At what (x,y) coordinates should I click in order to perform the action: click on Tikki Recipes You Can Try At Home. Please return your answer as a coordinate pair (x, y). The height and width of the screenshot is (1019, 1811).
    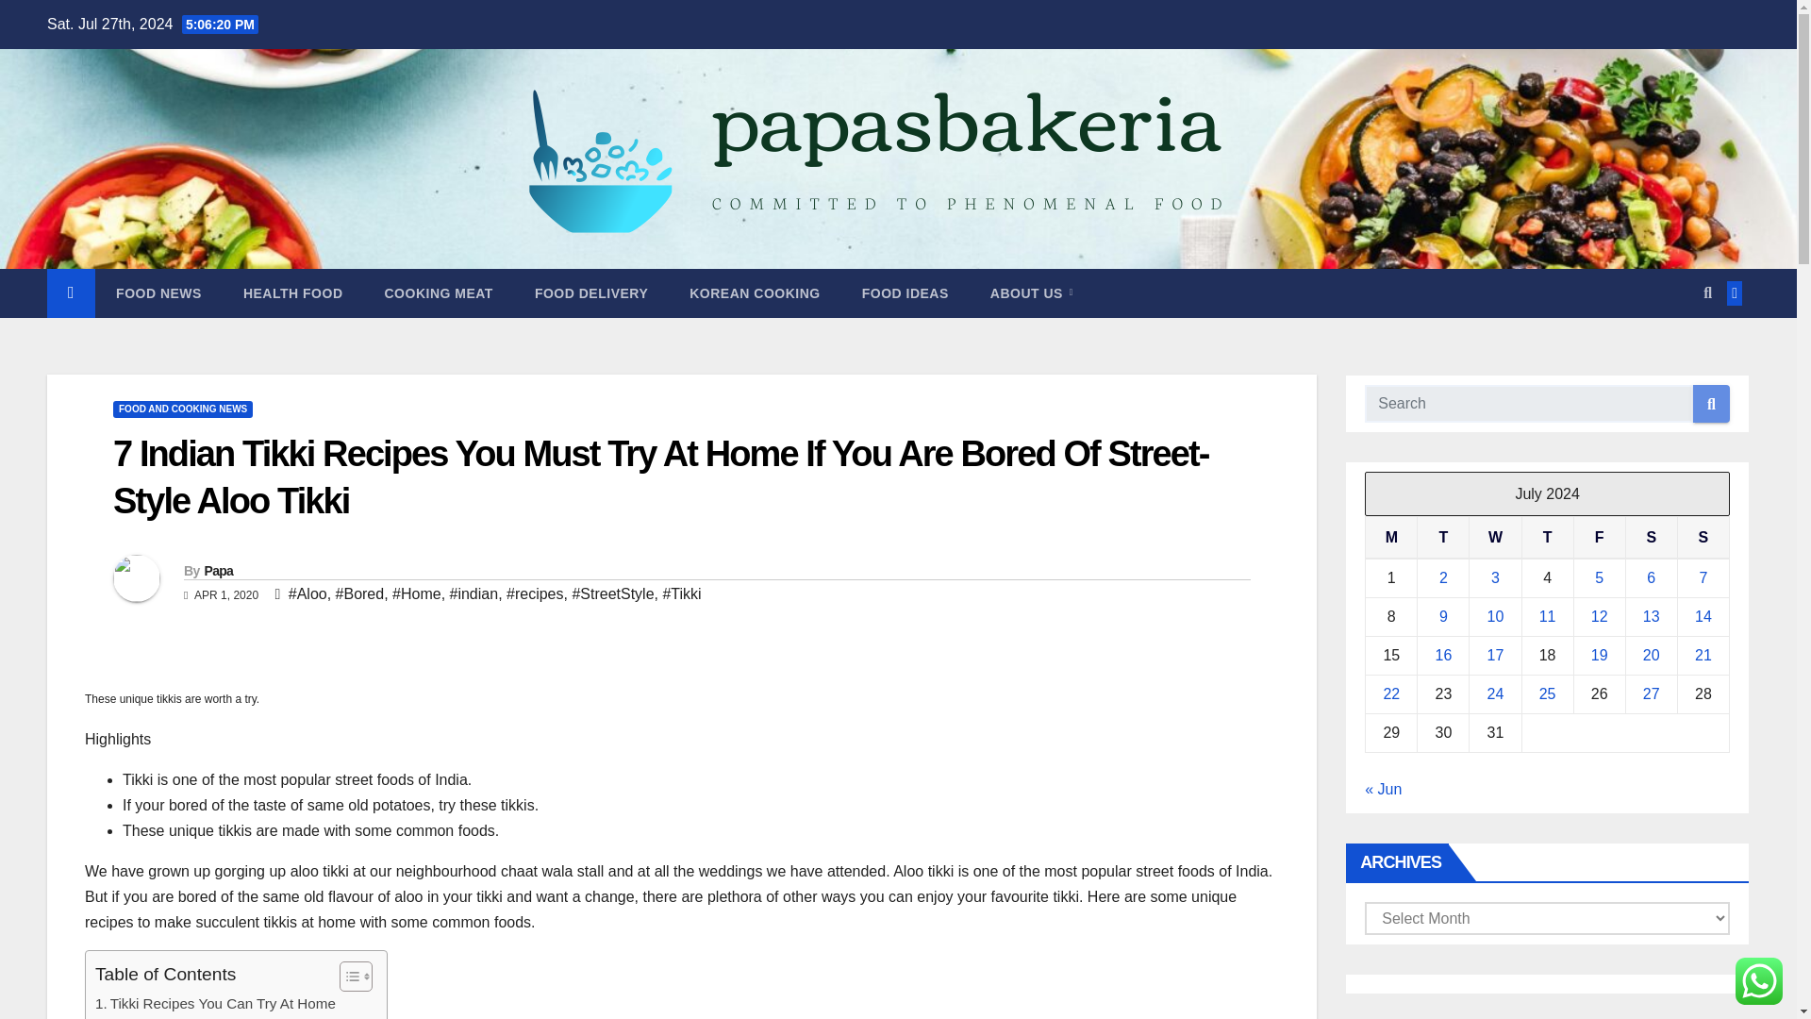
    Looking at the image, I should click on (215, 1003).